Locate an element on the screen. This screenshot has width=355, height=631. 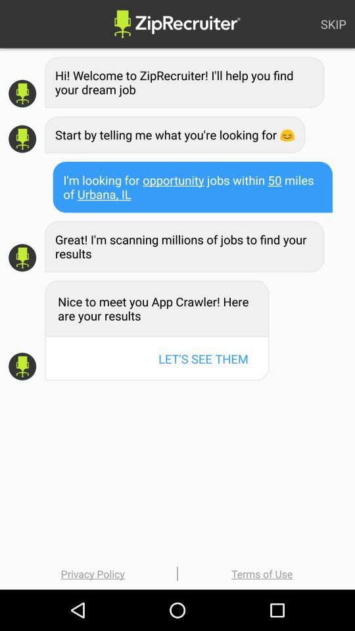
swipe to the let s see icon is located at coordinates (203, 359).